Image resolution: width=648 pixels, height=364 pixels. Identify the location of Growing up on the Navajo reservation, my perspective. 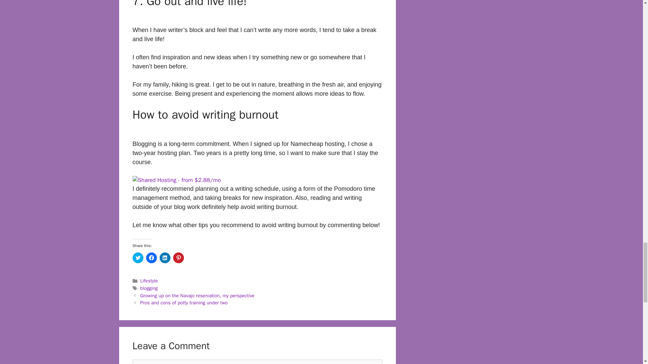
(197, 295).